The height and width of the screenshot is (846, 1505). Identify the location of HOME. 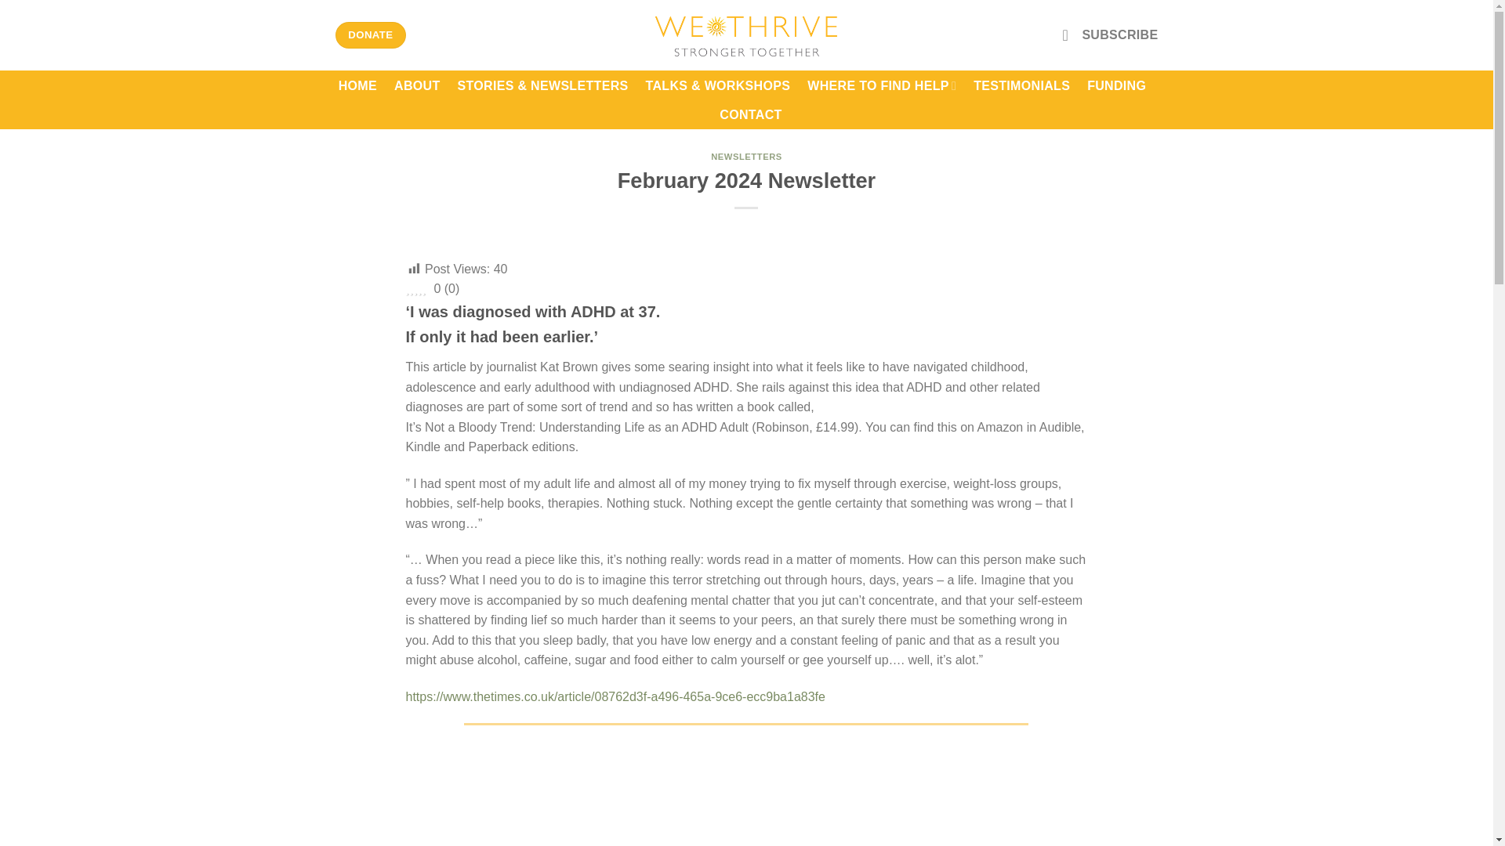
(357, 86).